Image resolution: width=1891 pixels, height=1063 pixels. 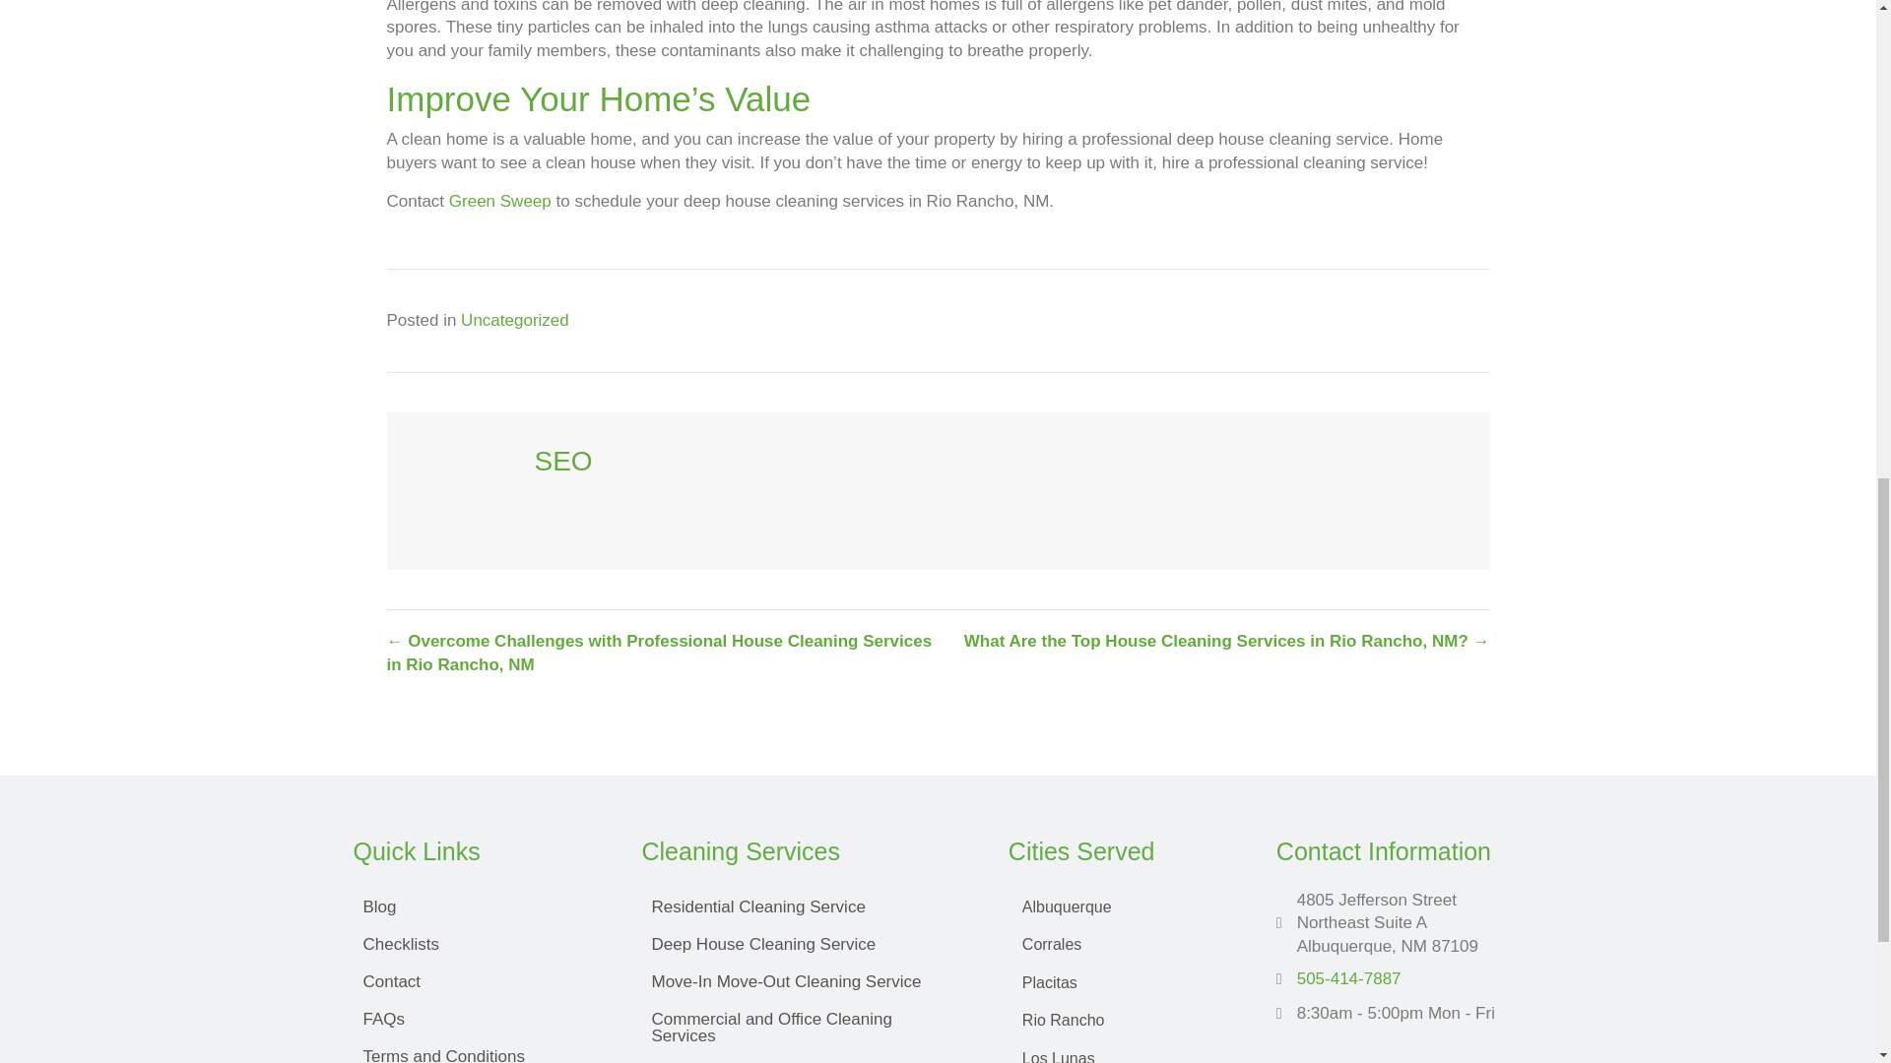 I want to click on Move-In Move-Out Cleaning Service, so click(x=806, y=981).